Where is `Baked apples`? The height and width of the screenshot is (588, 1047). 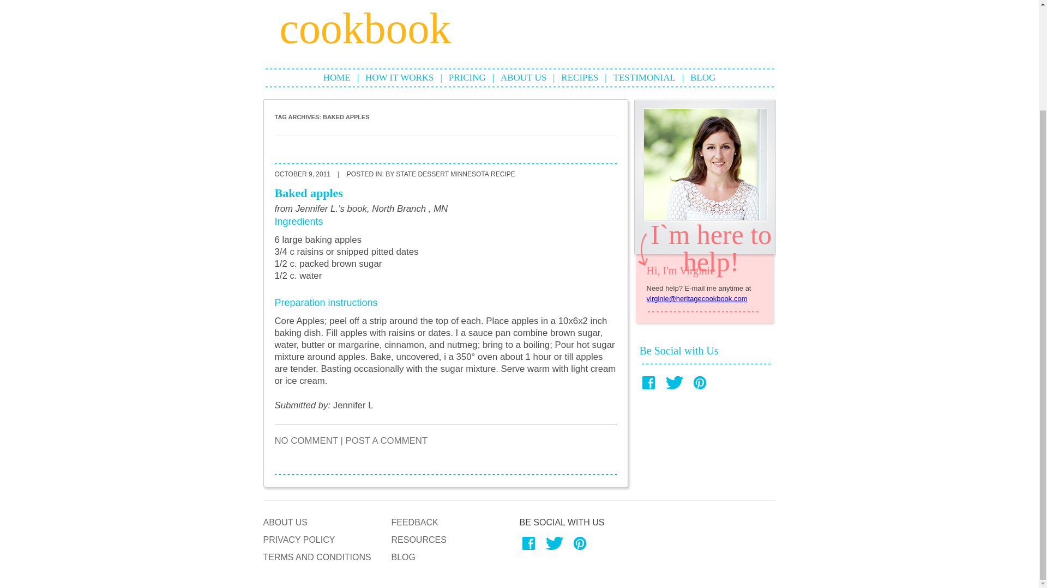
Baked apples is located at coordinates (309, 193).